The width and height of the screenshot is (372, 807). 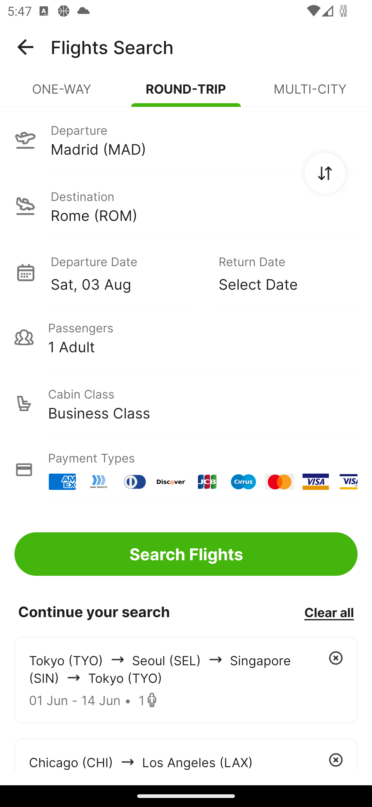 What do you see at coordinates (62, 93) in the screenshot?
I see `ONE-WAY` at bounding box center [62, 93].